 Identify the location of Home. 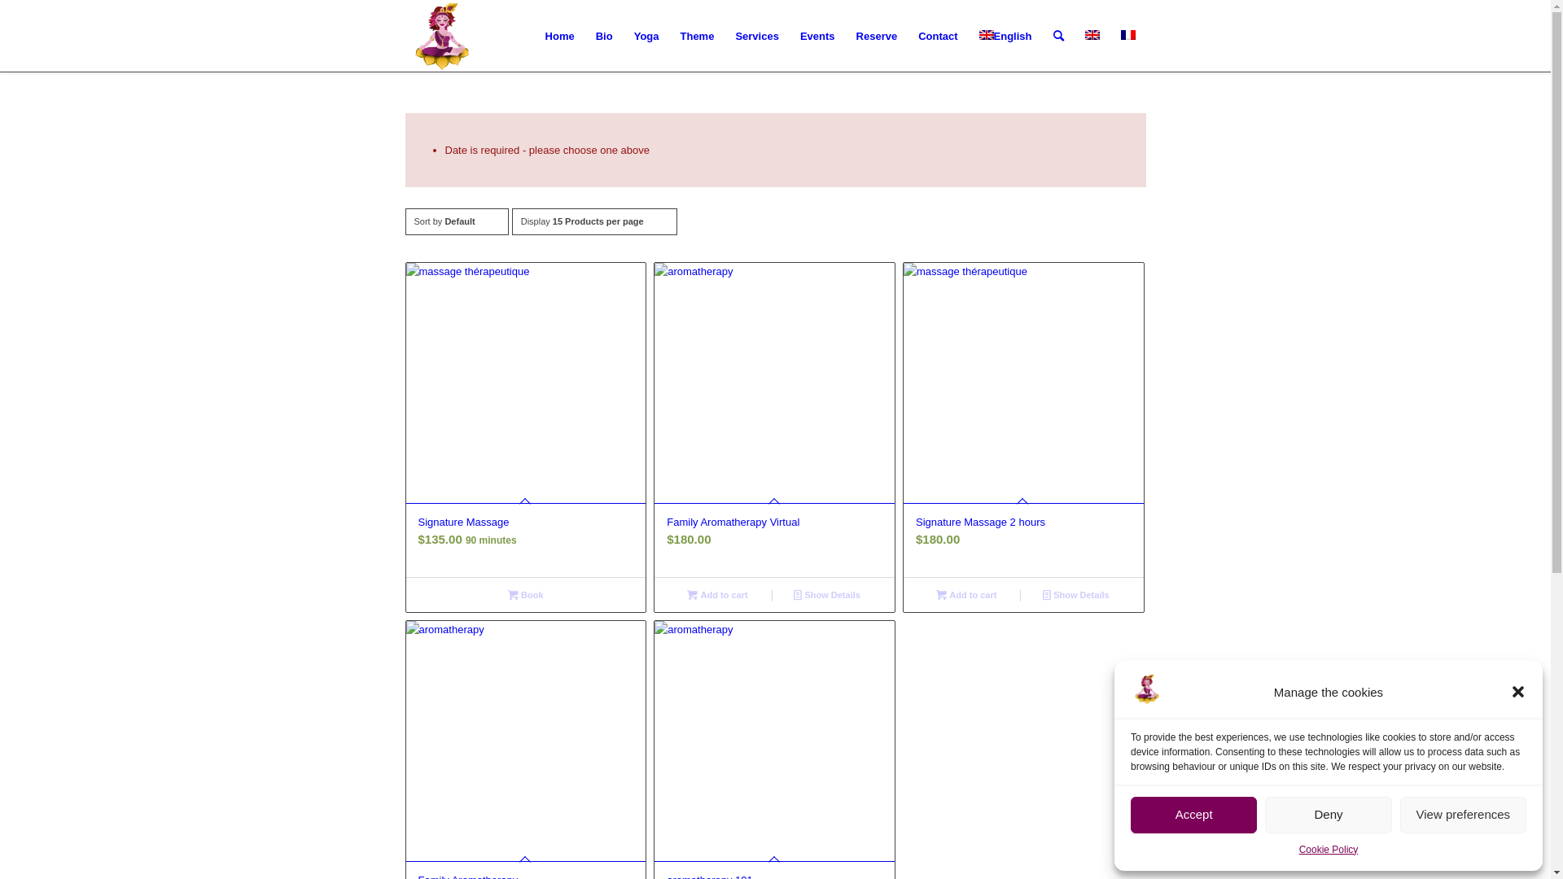
(560, 37).